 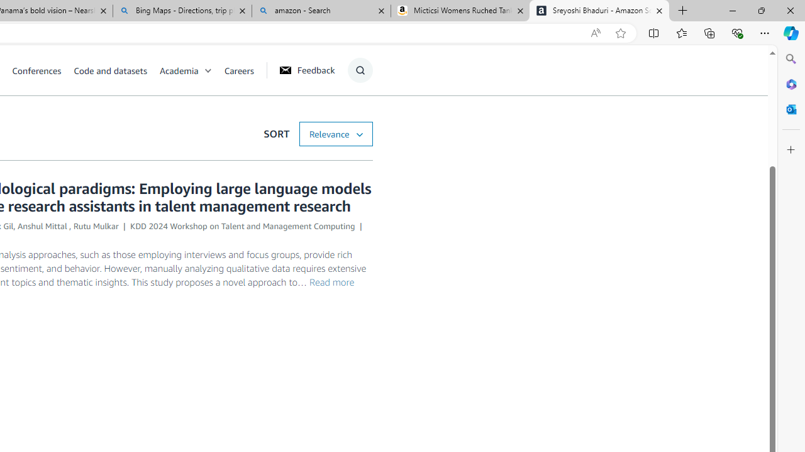 What do you see at coordinates (683, 11) in the screenshot?
I see `New Tab` at bounding box center [683, 11].